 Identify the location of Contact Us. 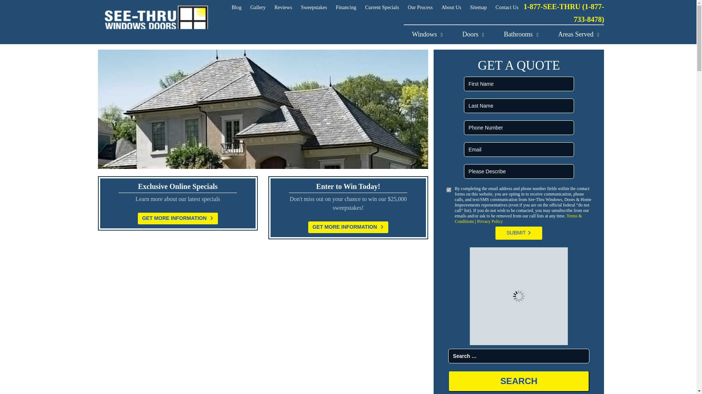
(507, 7).